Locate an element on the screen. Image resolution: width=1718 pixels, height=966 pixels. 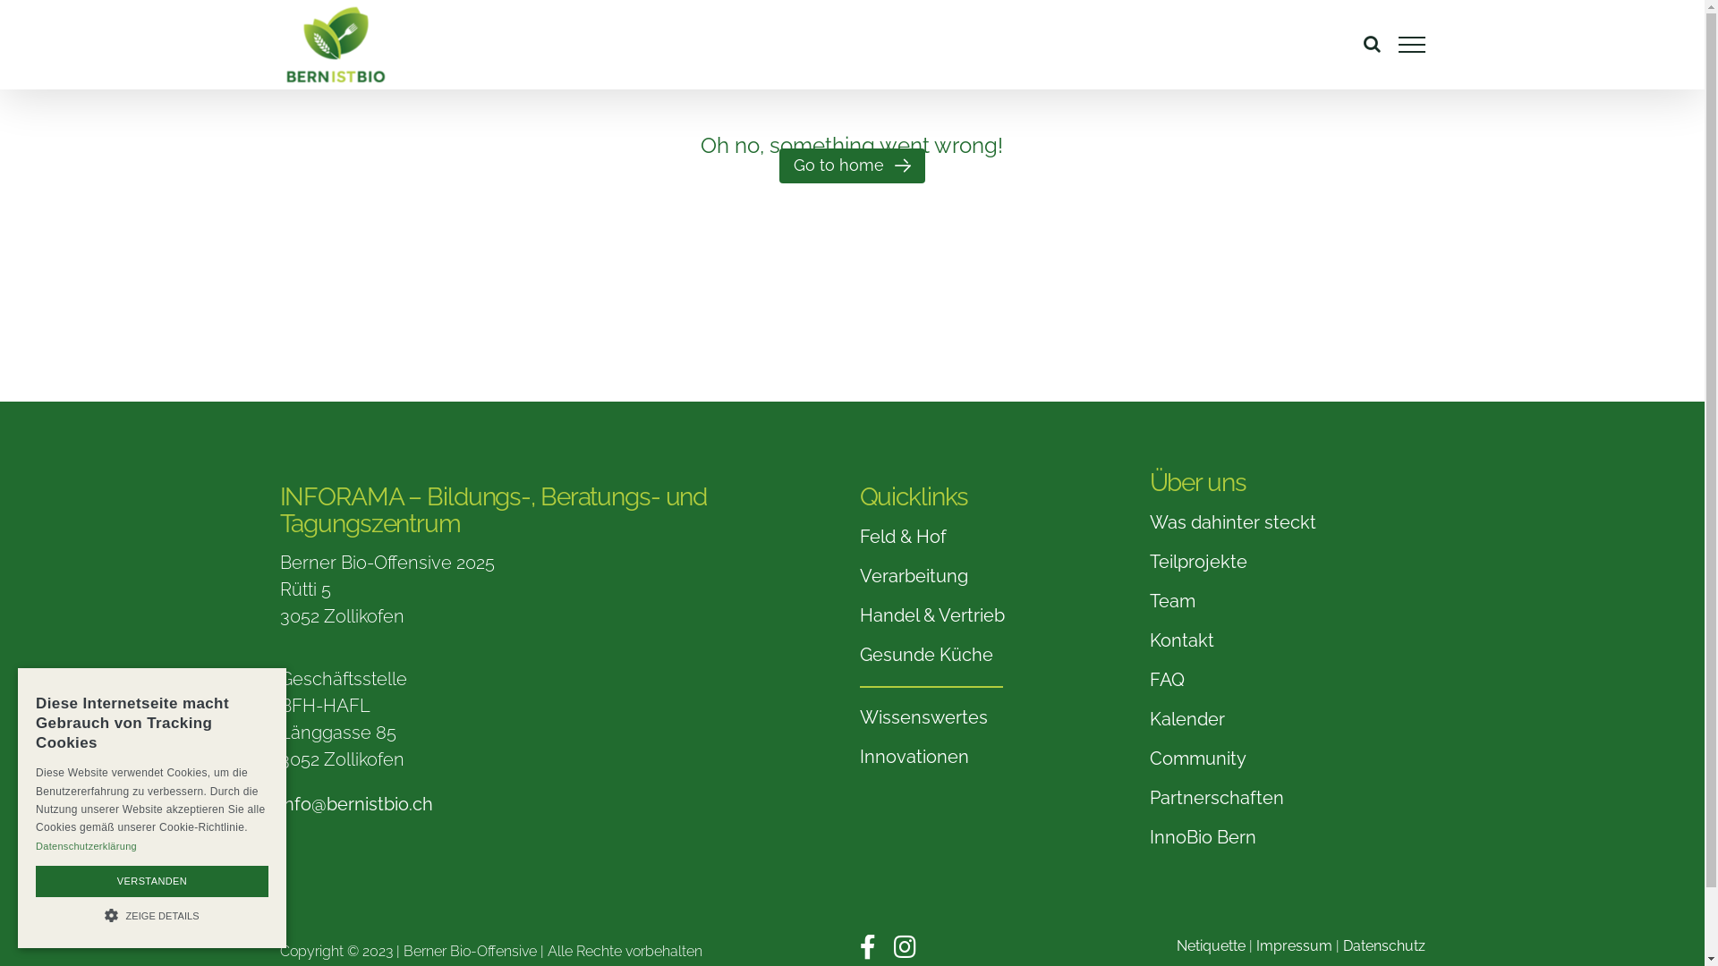
Handel & Vertrieb is located at coordinates (997, 616).